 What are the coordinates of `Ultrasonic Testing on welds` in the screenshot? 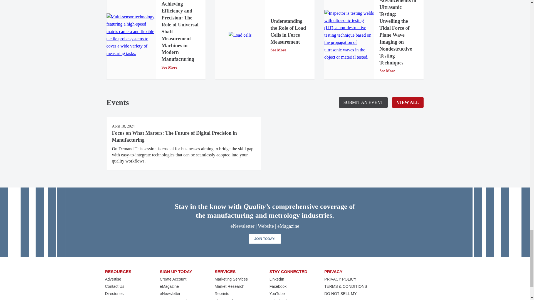 It's located at (349, 35).